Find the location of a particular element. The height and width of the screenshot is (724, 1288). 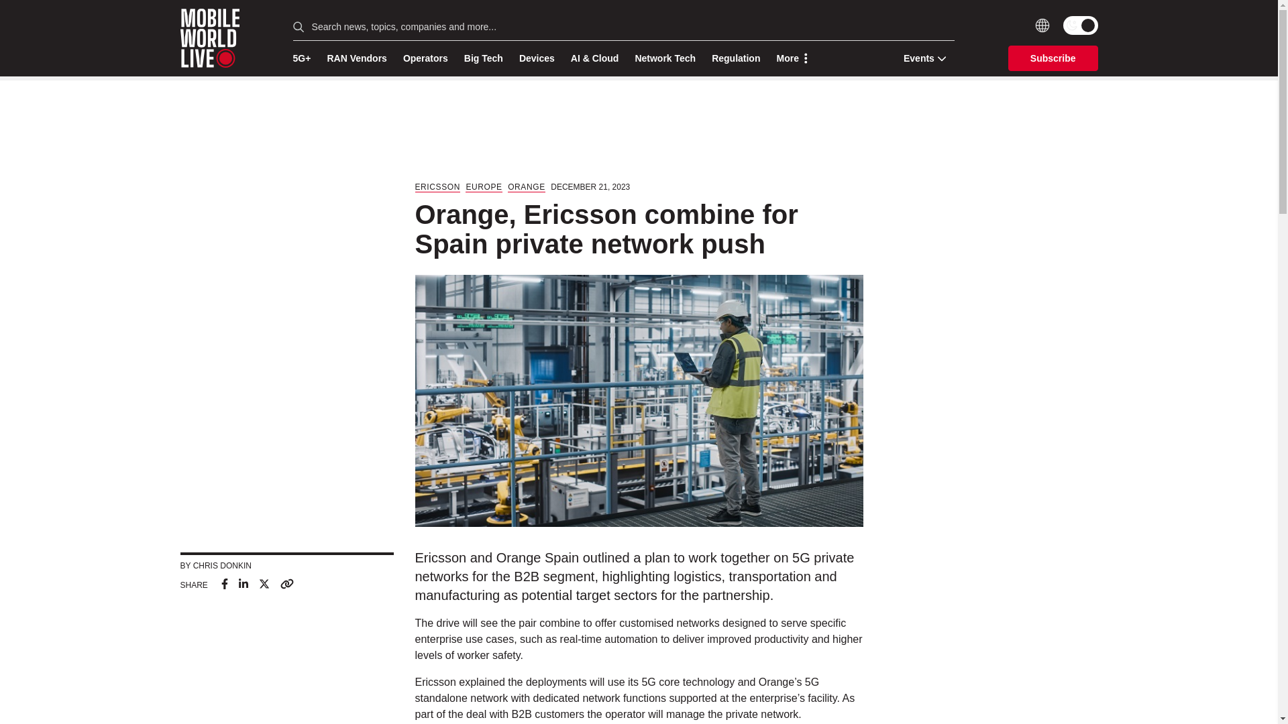

Devices is located at coordinates (537, 58).